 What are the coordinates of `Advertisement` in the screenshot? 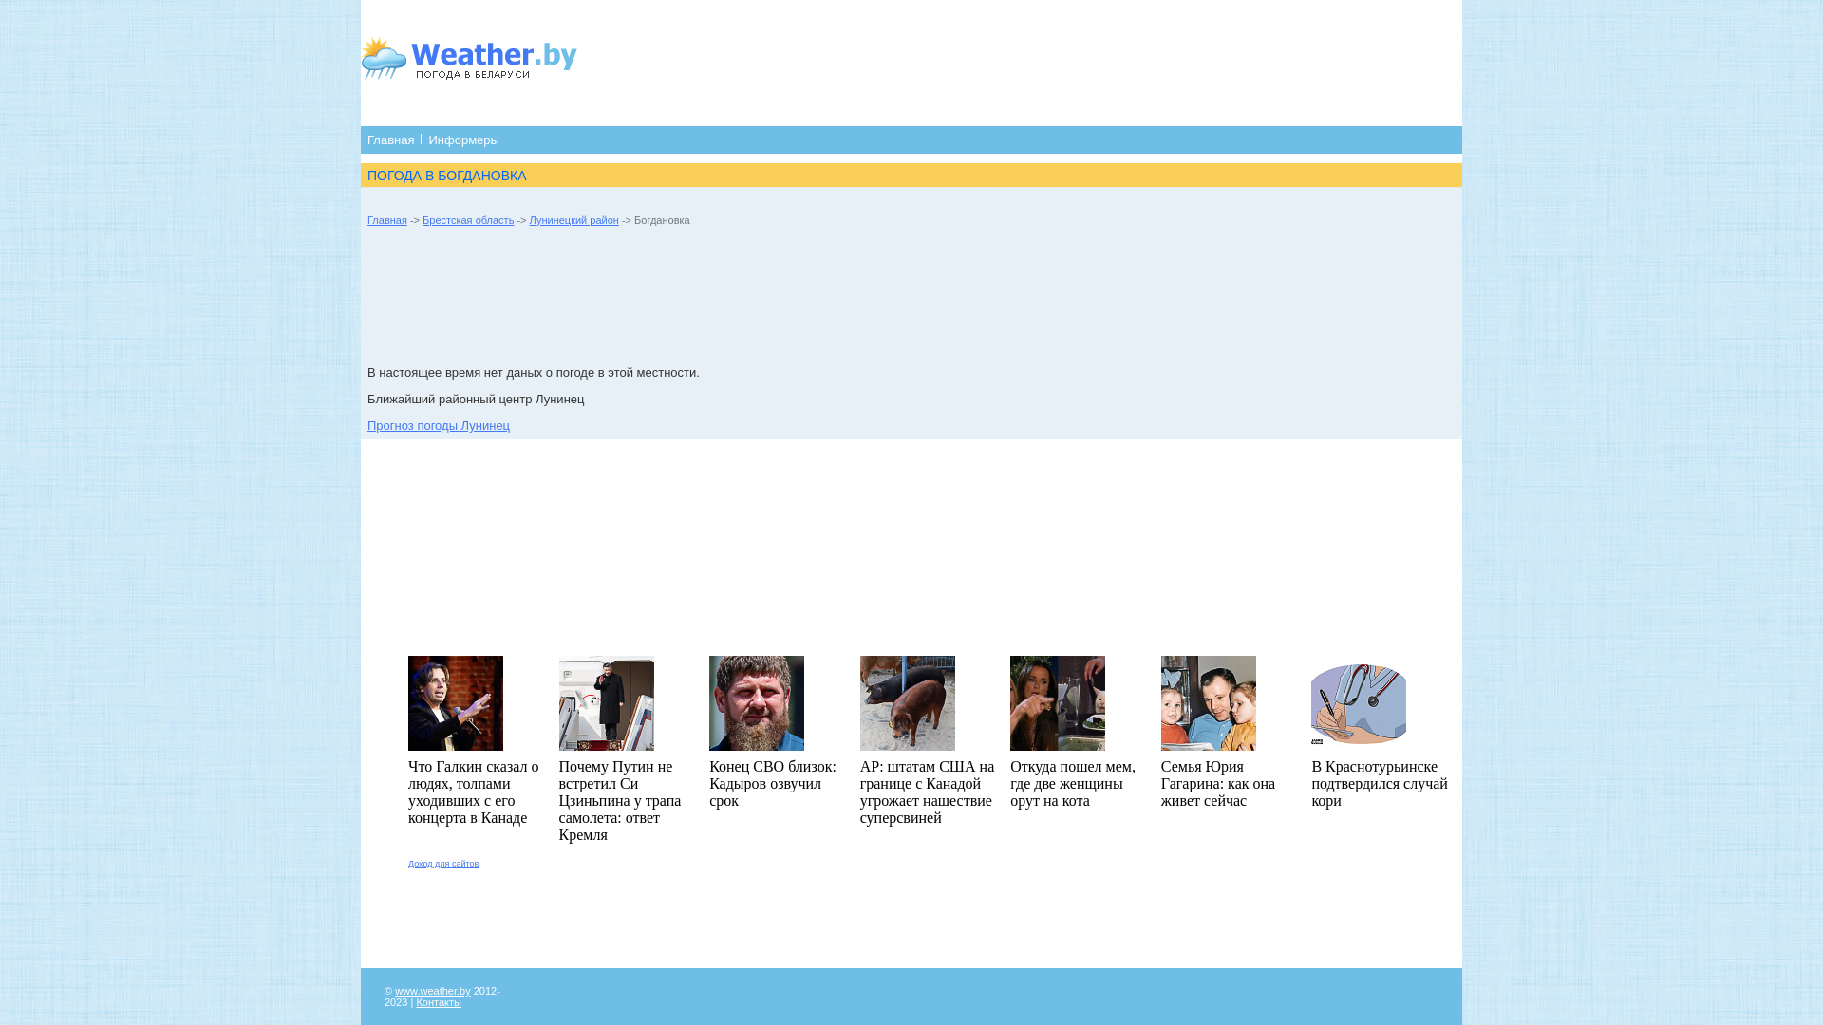 It's located at (911, 912).